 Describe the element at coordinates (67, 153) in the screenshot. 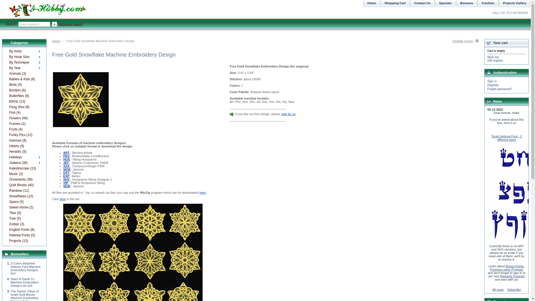

I see `ART` at that location.